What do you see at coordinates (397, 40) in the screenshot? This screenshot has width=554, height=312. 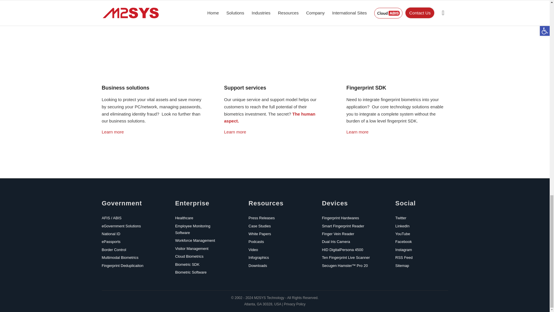 I see `fingerprint-software-development-kit-sdk` at bounding box center [397, 40].